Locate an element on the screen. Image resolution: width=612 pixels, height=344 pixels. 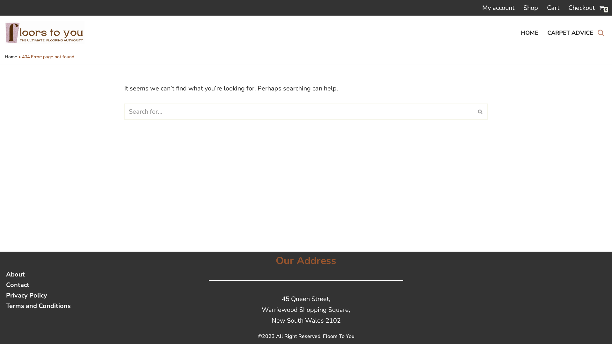
Contact is located at coordinates (38, 285).